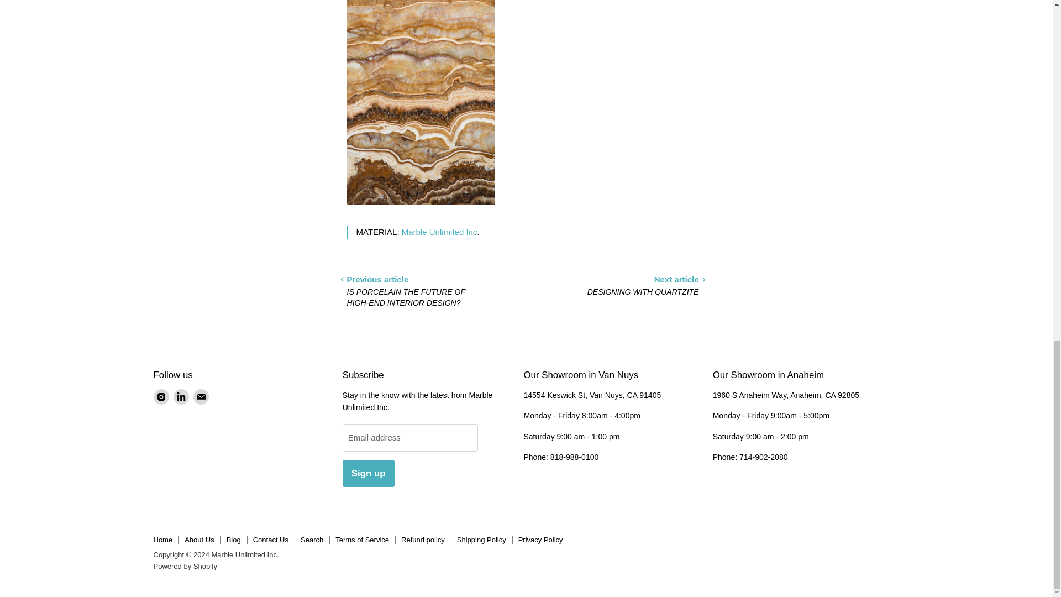  I want to click on Instagram, so click(161, 397).